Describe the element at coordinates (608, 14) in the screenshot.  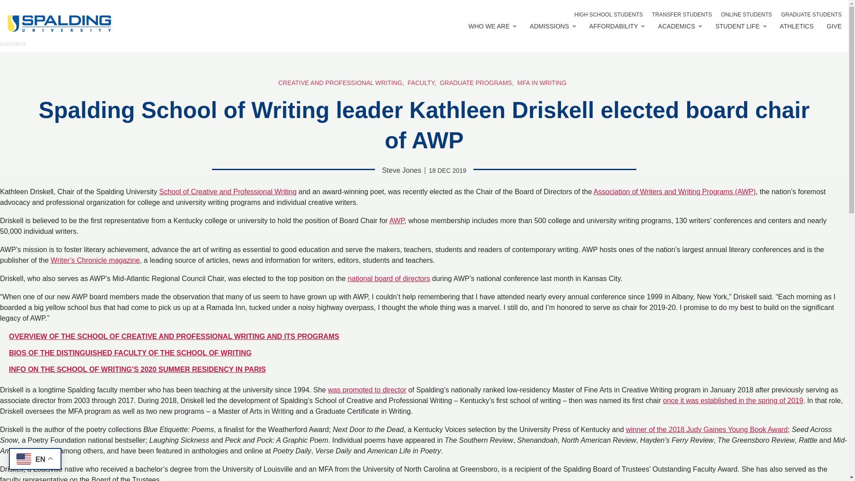
I see `HIGH SCHOOL STUDENTS` at that location.